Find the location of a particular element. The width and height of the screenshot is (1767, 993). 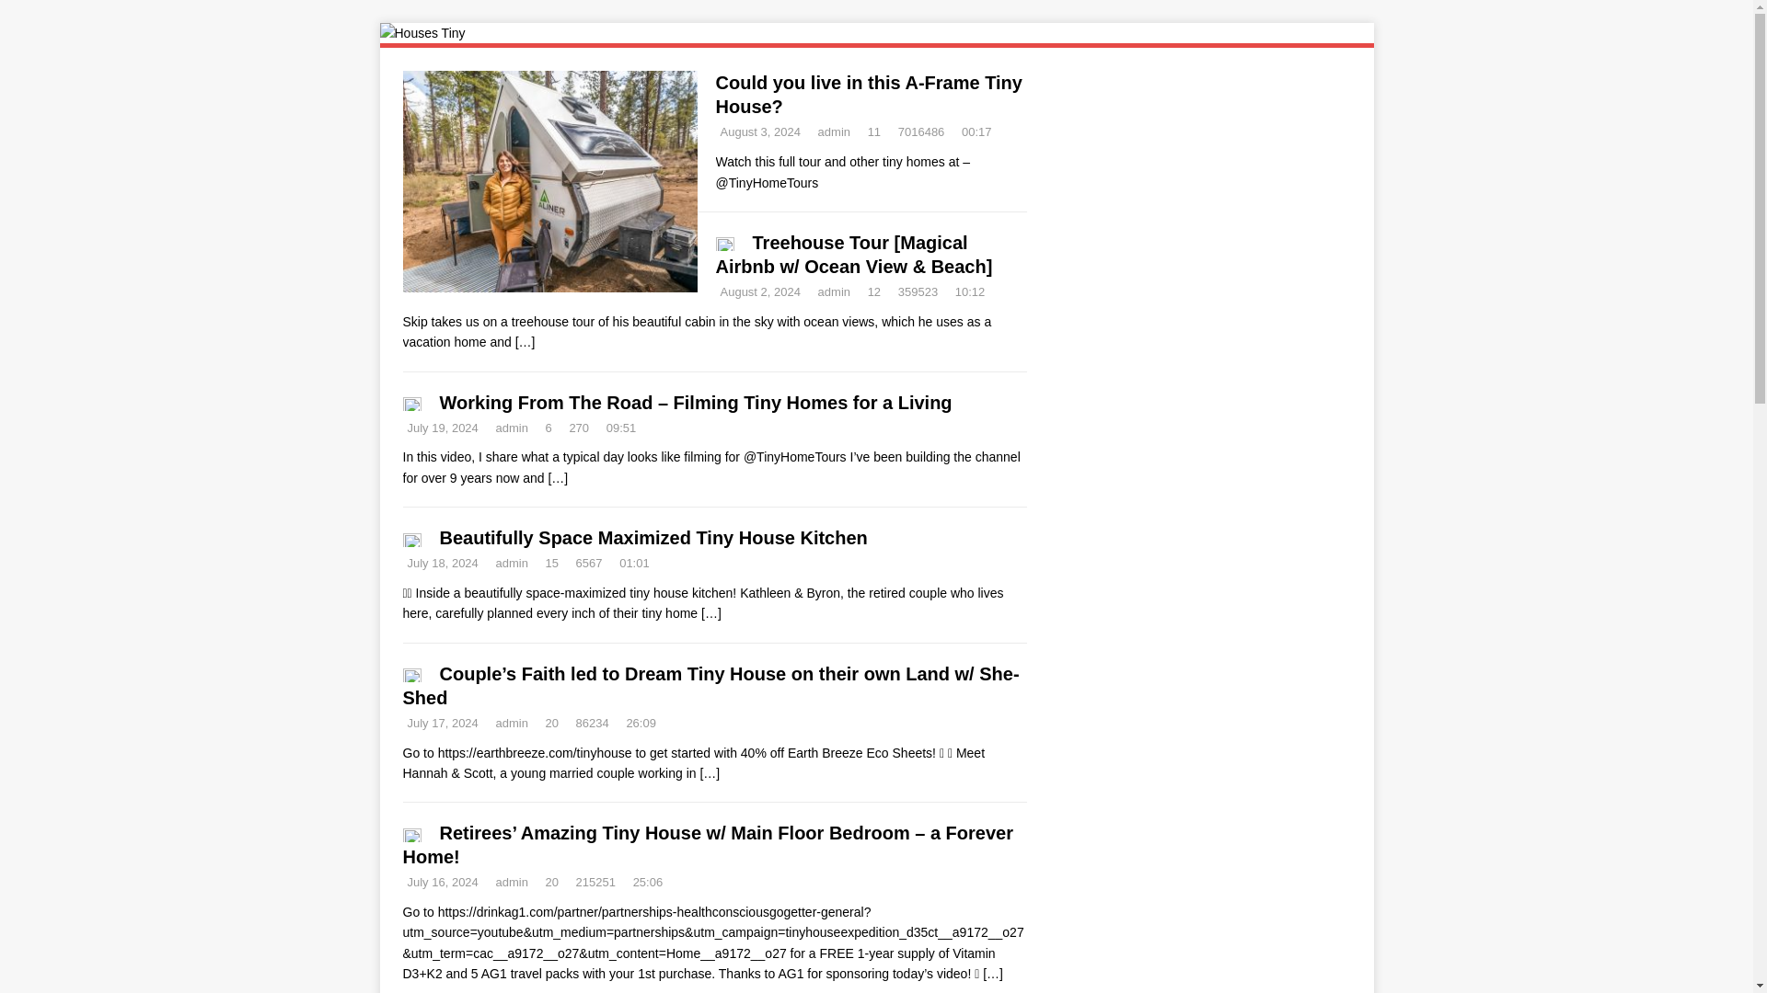

15 is located at coordinates (552, 563).